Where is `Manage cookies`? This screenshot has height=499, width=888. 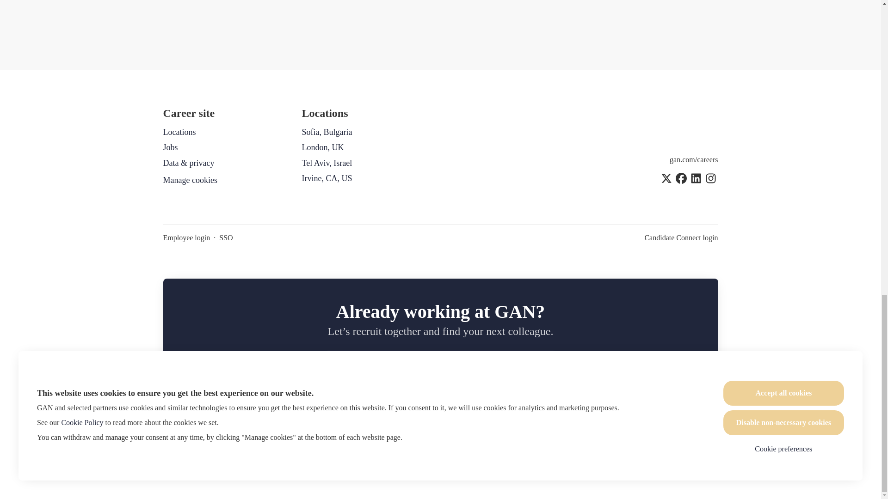 Manage cookies is located at coordinates (190, 180).